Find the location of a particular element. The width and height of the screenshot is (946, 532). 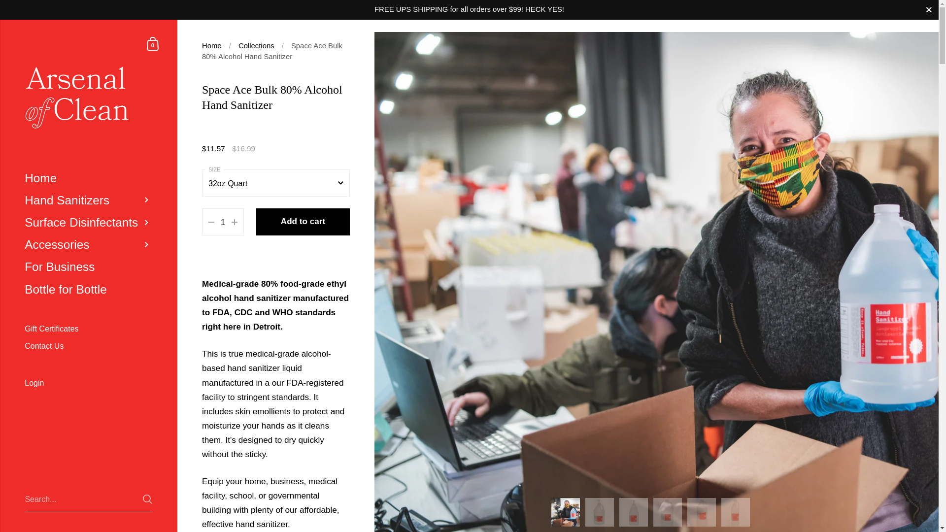

Contact Us is located at coordinates (89, 346).